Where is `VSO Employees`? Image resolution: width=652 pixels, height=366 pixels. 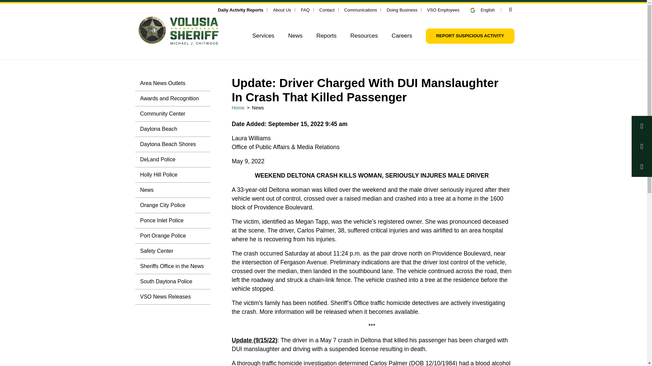 VSO Employees is located at coordinates (443, 9).